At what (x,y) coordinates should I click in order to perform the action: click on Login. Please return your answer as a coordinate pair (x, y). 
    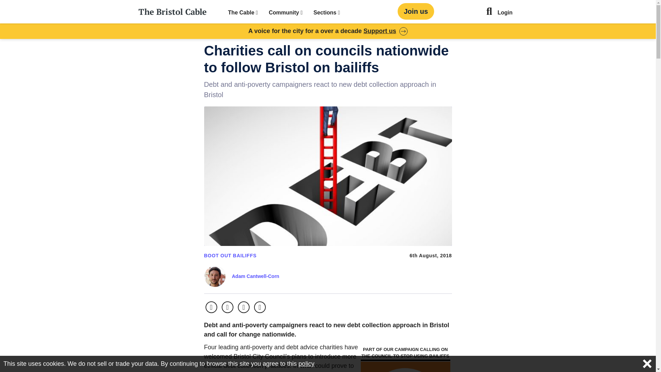
    Looking at the image, I should click on (505, 13).